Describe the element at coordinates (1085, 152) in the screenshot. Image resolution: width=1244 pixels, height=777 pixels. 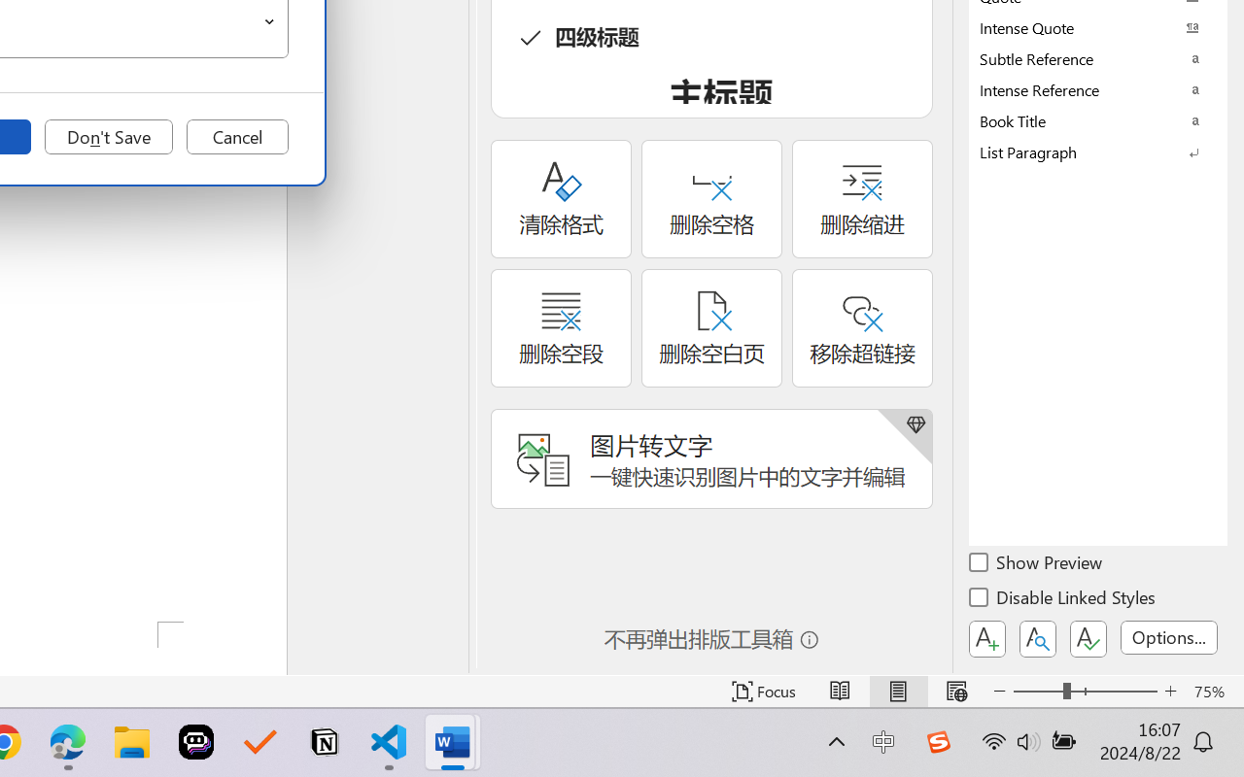
I see `Class: NetUIImage` at that location.